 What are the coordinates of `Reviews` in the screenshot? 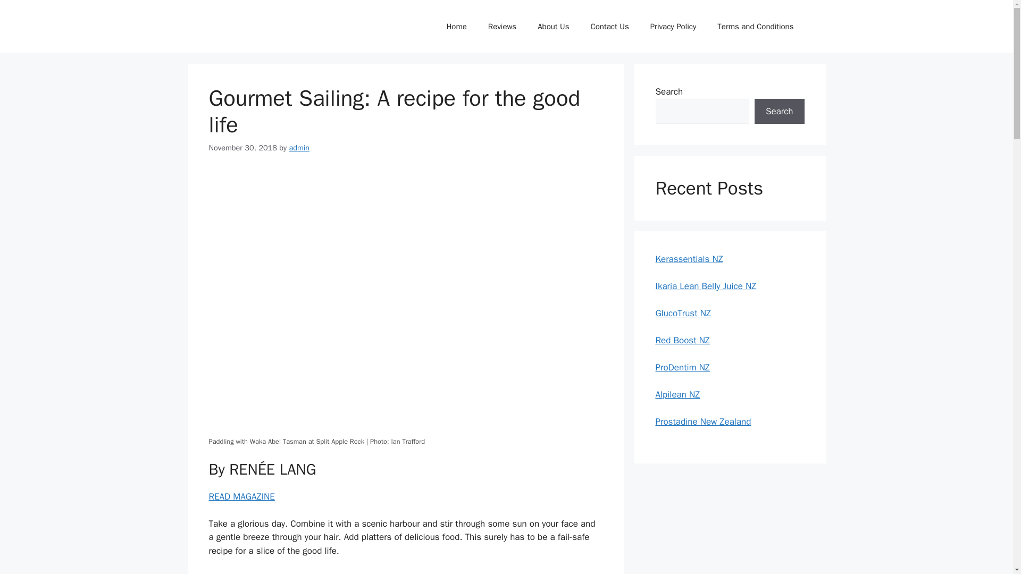 It's located at (502, 27).